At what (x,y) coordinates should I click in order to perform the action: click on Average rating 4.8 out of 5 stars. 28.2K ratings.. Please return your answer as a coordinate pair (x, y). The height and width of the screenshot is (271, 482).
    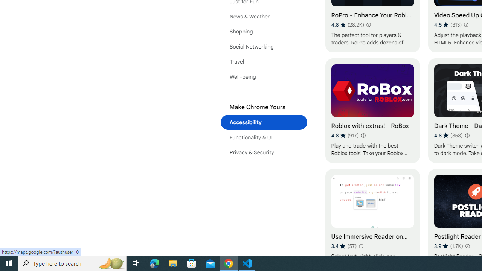
    Looking at the image, I should click on (348, 25).